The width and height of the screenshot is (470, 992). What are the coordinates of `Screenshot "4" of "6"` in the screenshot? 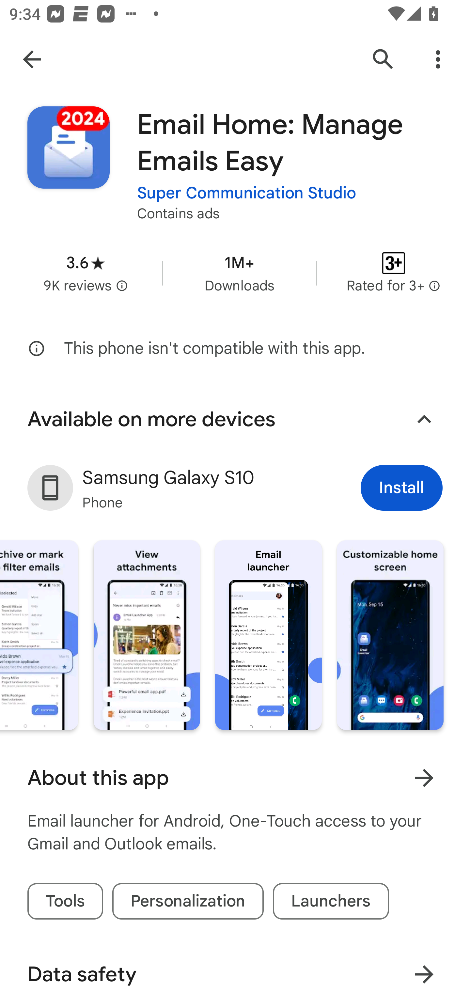 It's located at (147, 635).